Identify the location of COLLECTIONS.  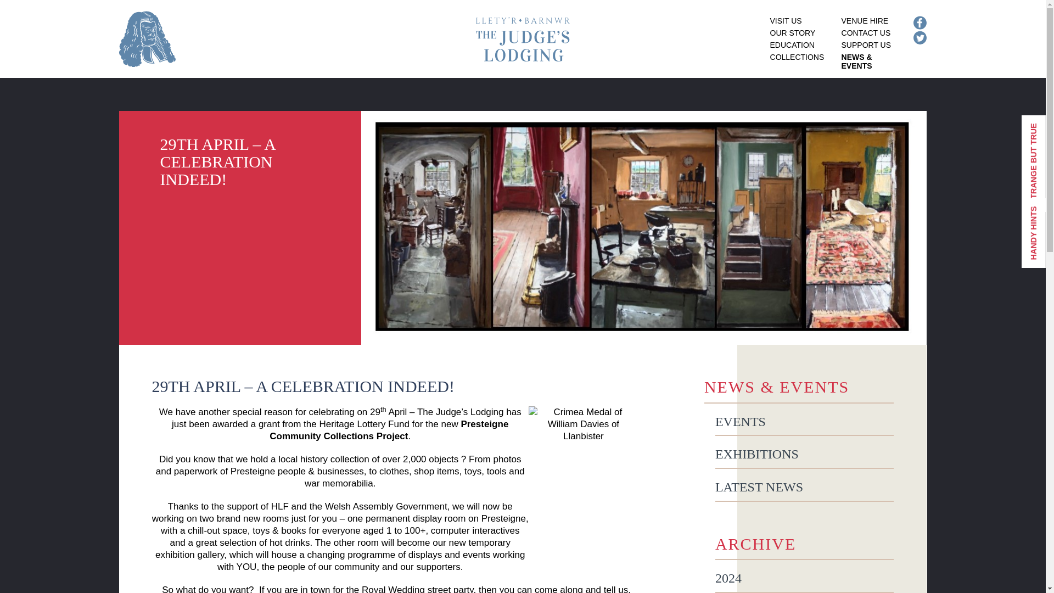
(797, 57).